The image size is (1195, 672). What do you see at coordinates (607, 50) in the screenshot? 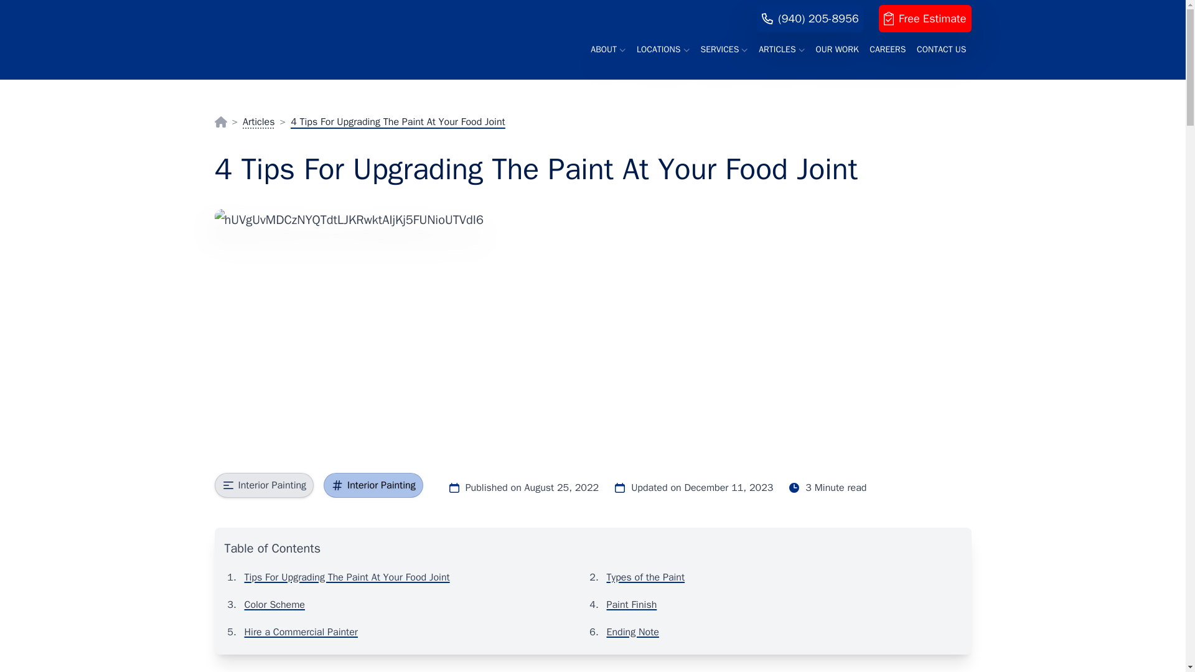
I see `ABOUT` at bounding box center [607, 50].